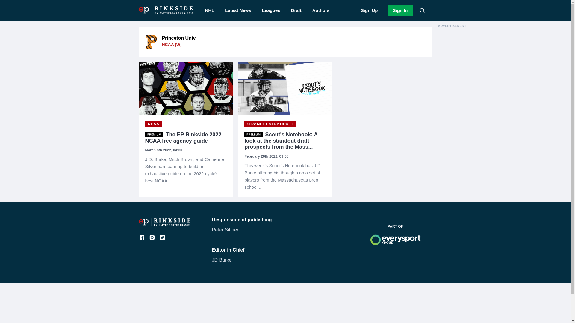 This screenshot has height=323, width=575. What do you see at coordinates (270, 124) in the screenshot?
I see `2022 NHL ENTRY DRAFT` at bounding box center [270, 124].